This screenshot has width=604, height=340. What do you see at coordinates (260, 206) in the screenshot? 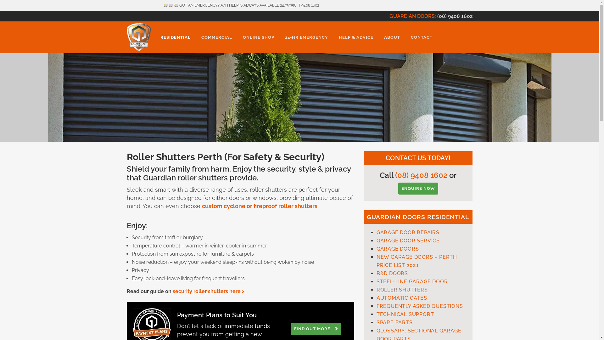
I see `custom cyclone or fireproof roller shutters` at bounding box center [260, 206].